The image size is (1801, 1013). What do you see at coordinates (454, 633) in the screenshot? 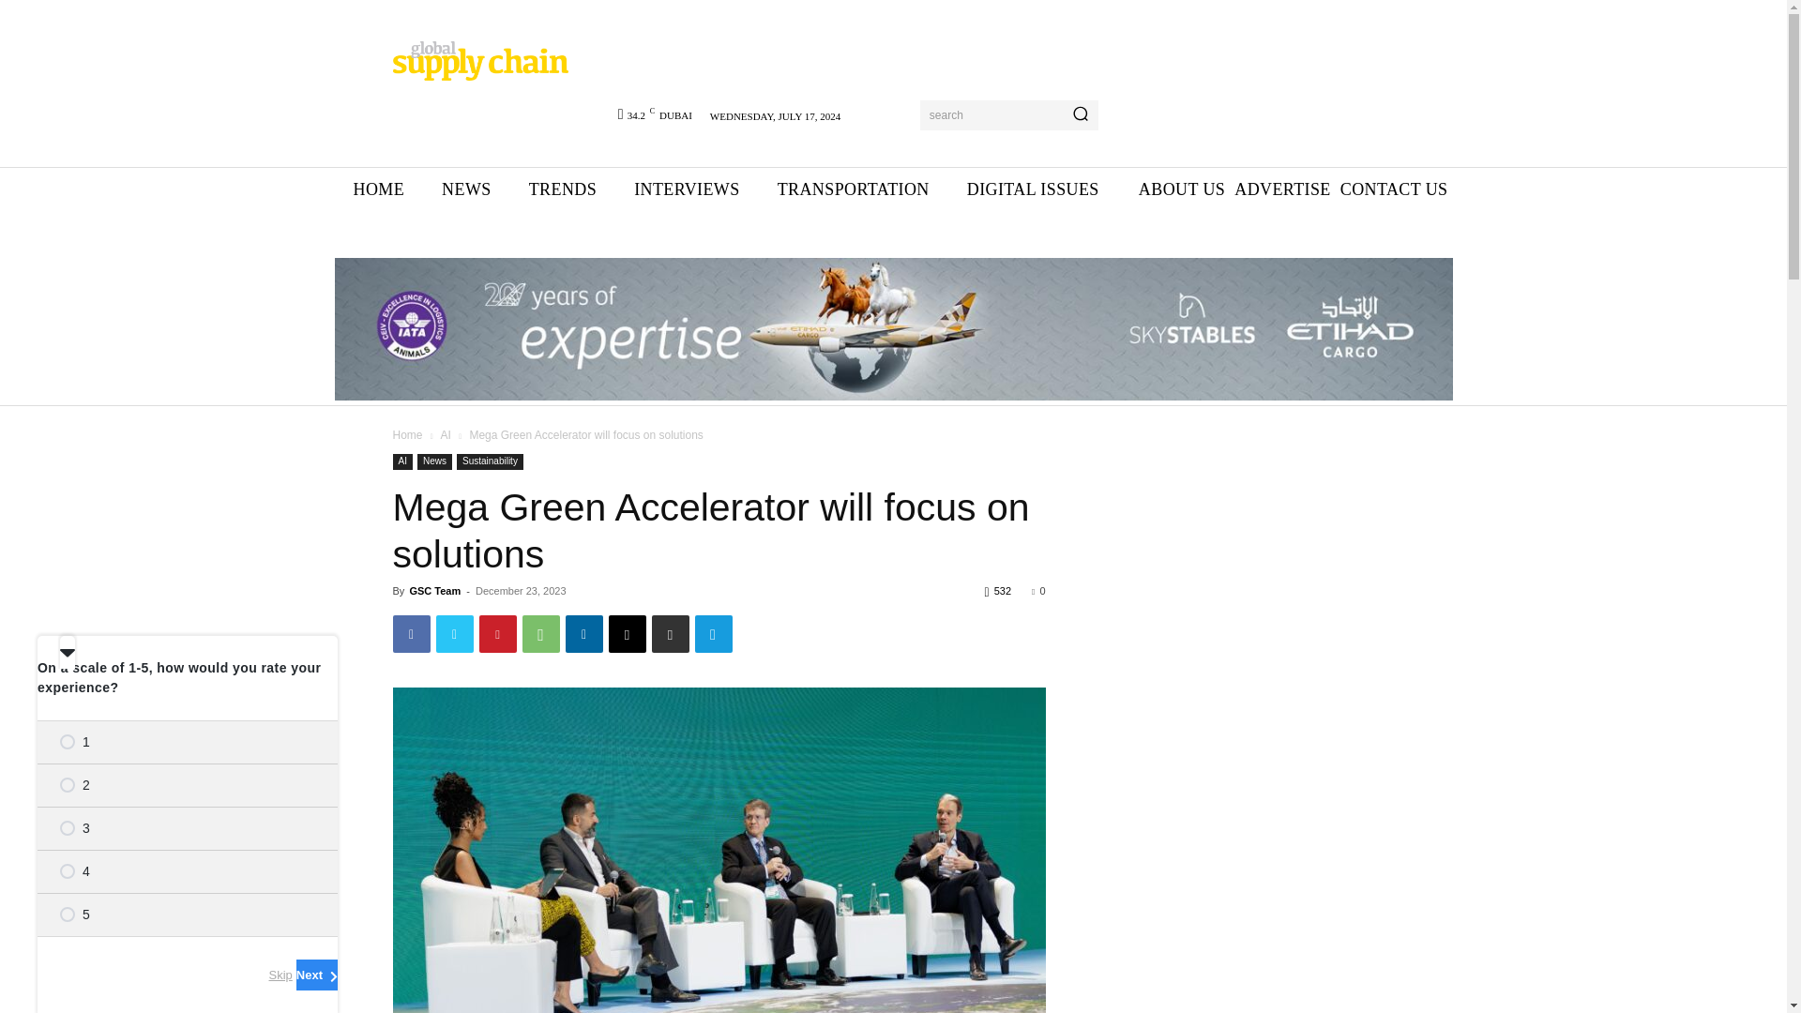
I see `Twitter` at bounding box center [454, 633].